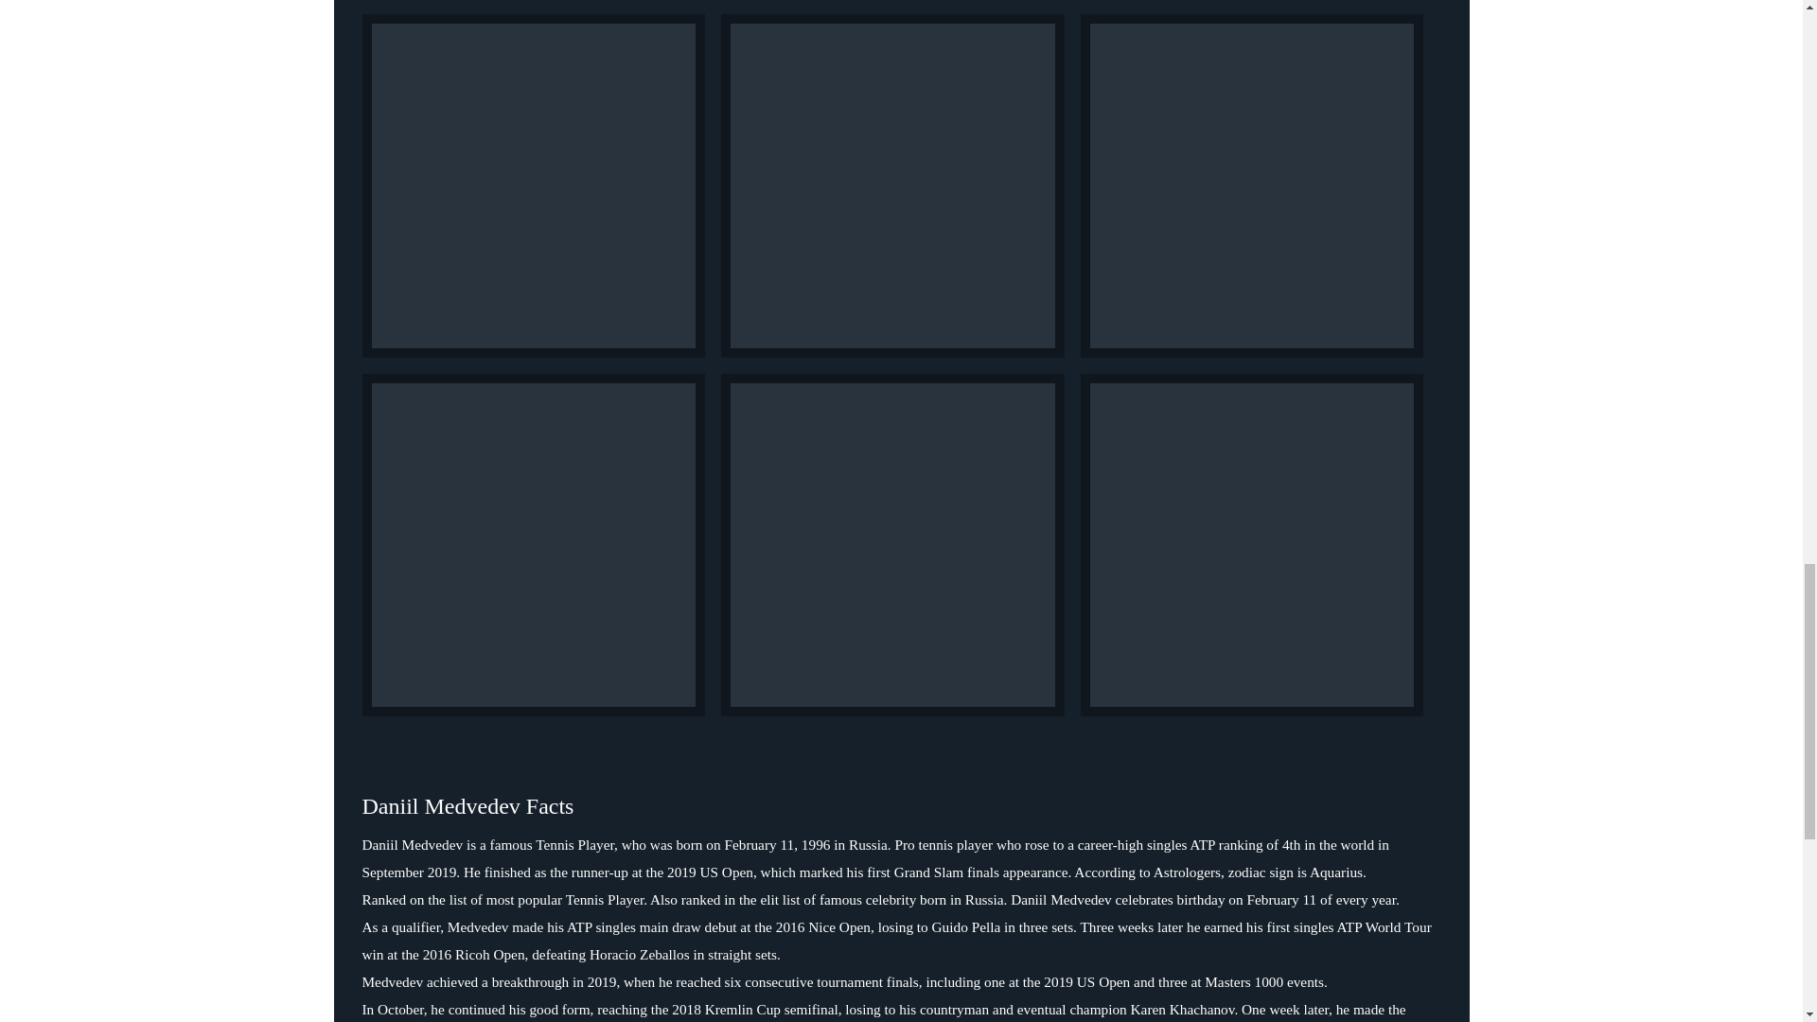  I want to click on Medvedev Daniil3, so click(1253, 185).